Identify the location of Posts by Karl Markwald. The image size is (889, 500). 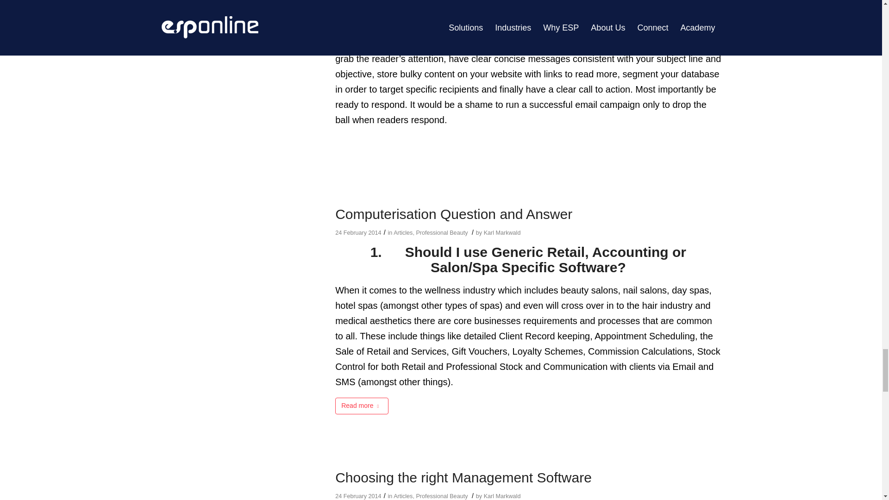
(502, 496).